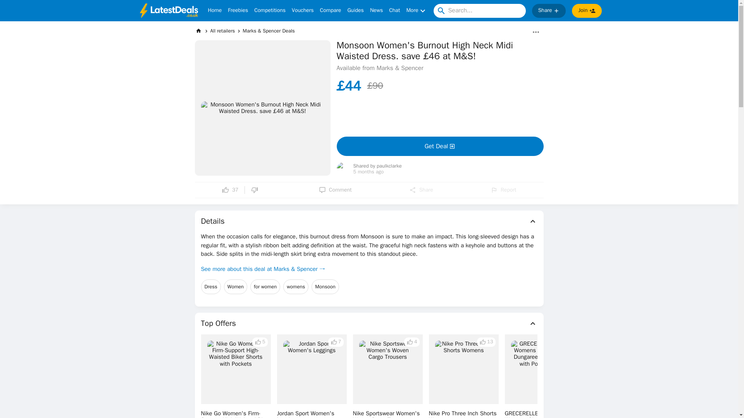 This screenshot has height=418, width=744. What do you see at coordinates (222, 31) in the screenshot?
I see `All retailers` at bounding box center [222, 31].